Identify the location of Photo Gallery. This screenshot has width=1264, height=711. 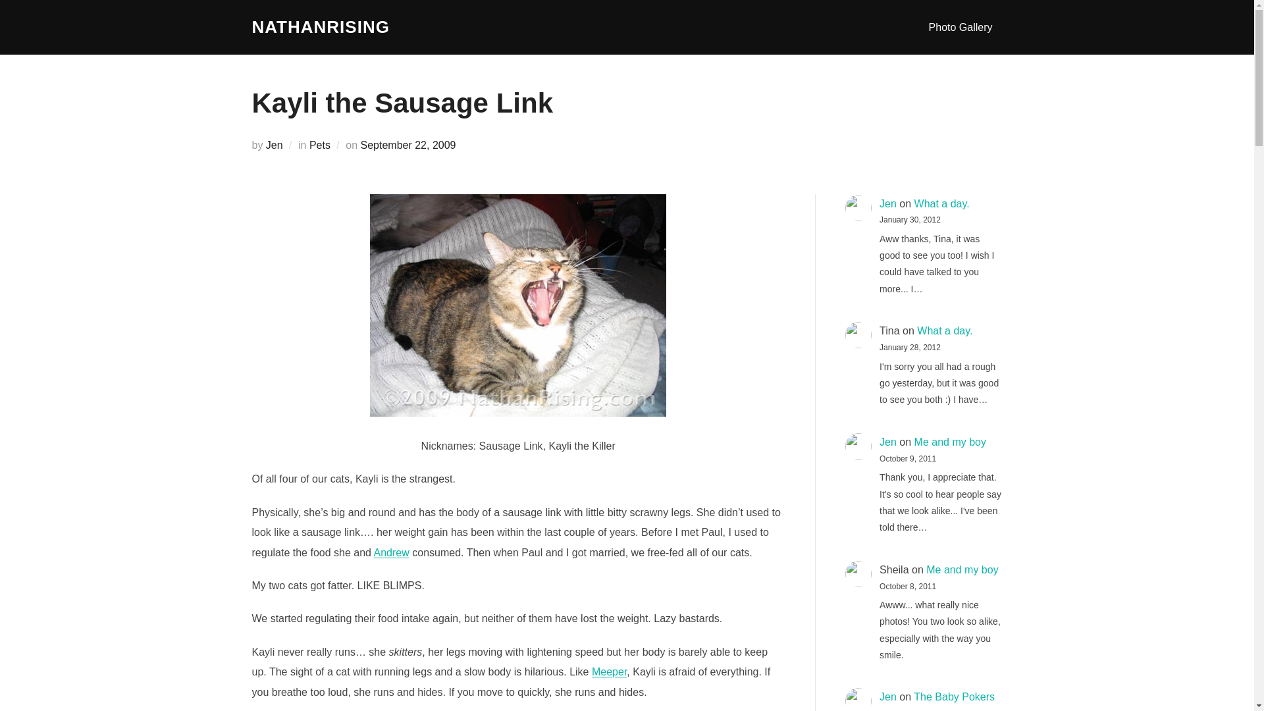
(961, 26).